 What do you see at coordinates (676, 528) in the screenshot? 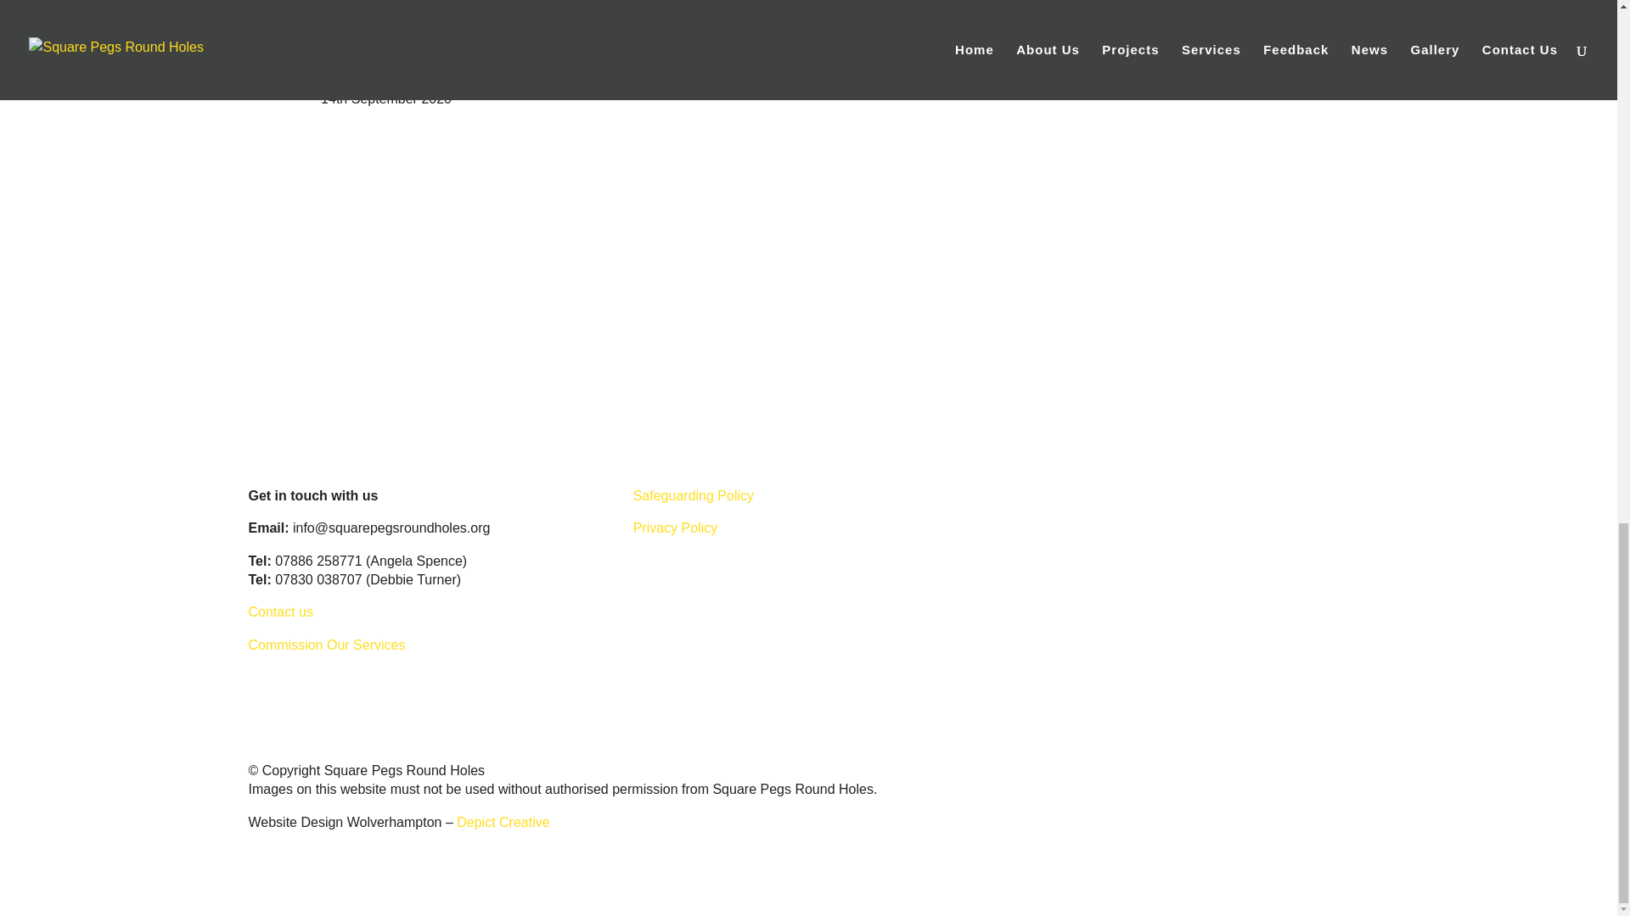
I see `Privacy Policy` at bounding box center [676, 528].